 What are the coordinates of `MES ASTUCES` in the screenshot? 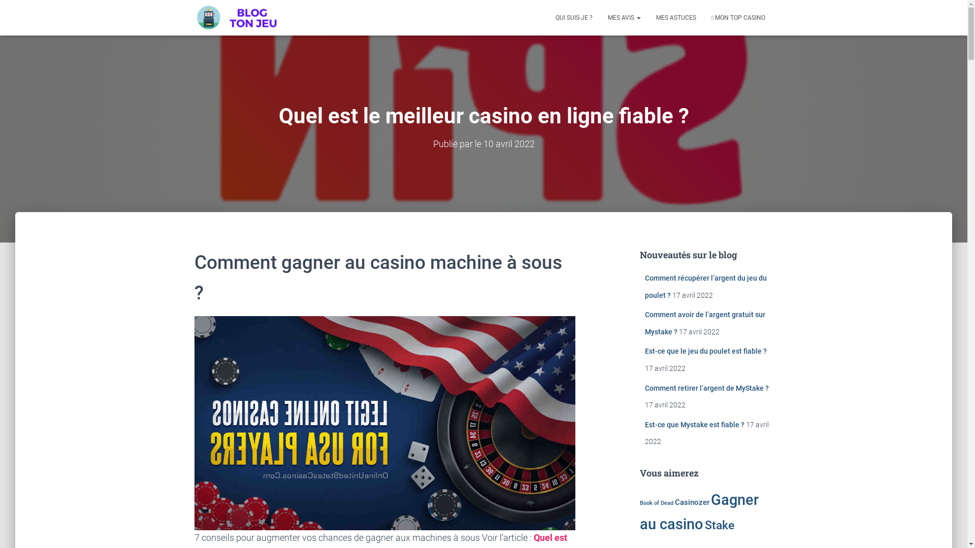 It's located at (676, 18).